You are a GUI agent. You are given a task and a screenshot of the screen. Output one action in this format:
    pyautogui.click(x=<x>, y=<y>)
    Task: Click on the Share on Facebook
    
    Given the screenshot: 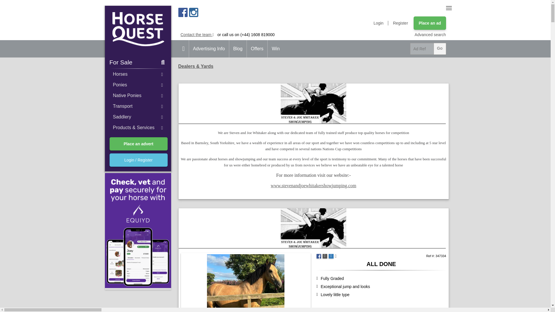 What is the action you would take?
    pyautogui.click(x=319, y=256)
    